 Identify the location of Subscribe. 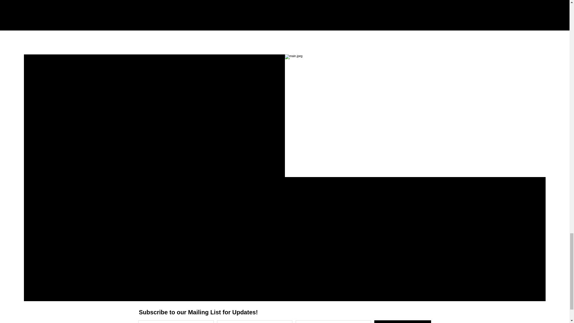
(402, 322).